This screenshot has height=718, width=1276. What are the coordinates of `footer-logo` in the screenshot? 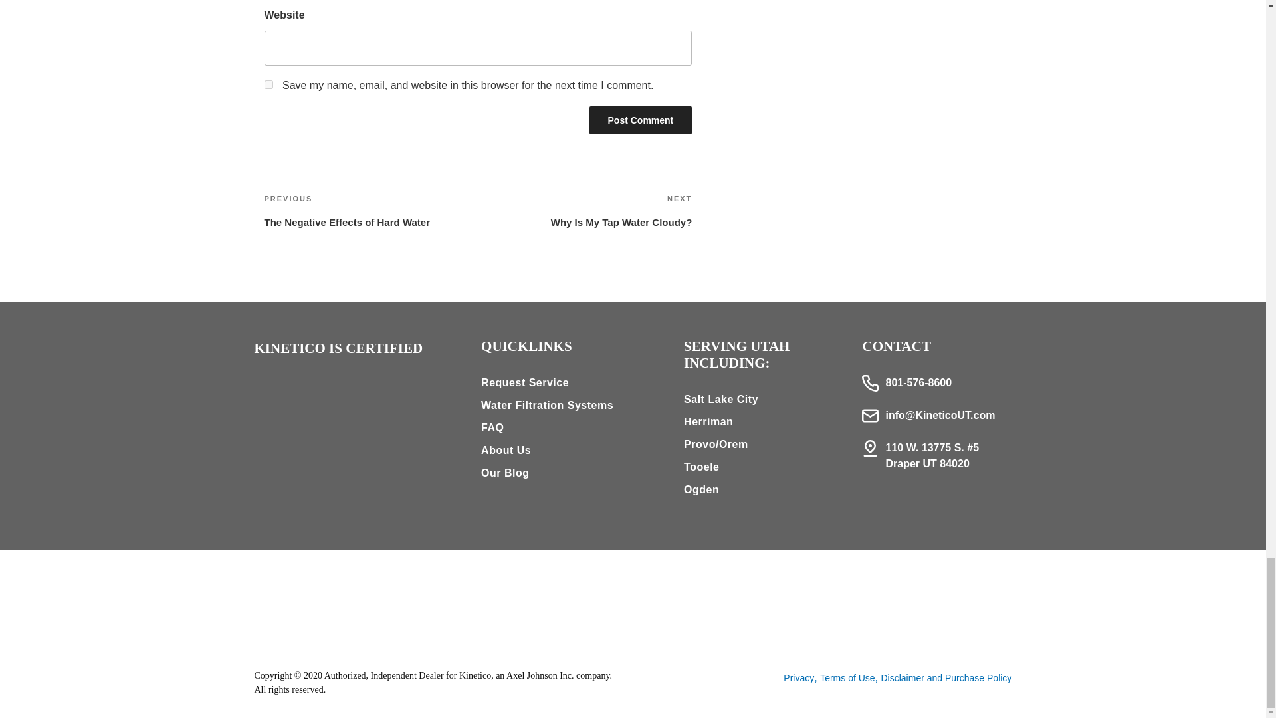 It's located at (268, 390).